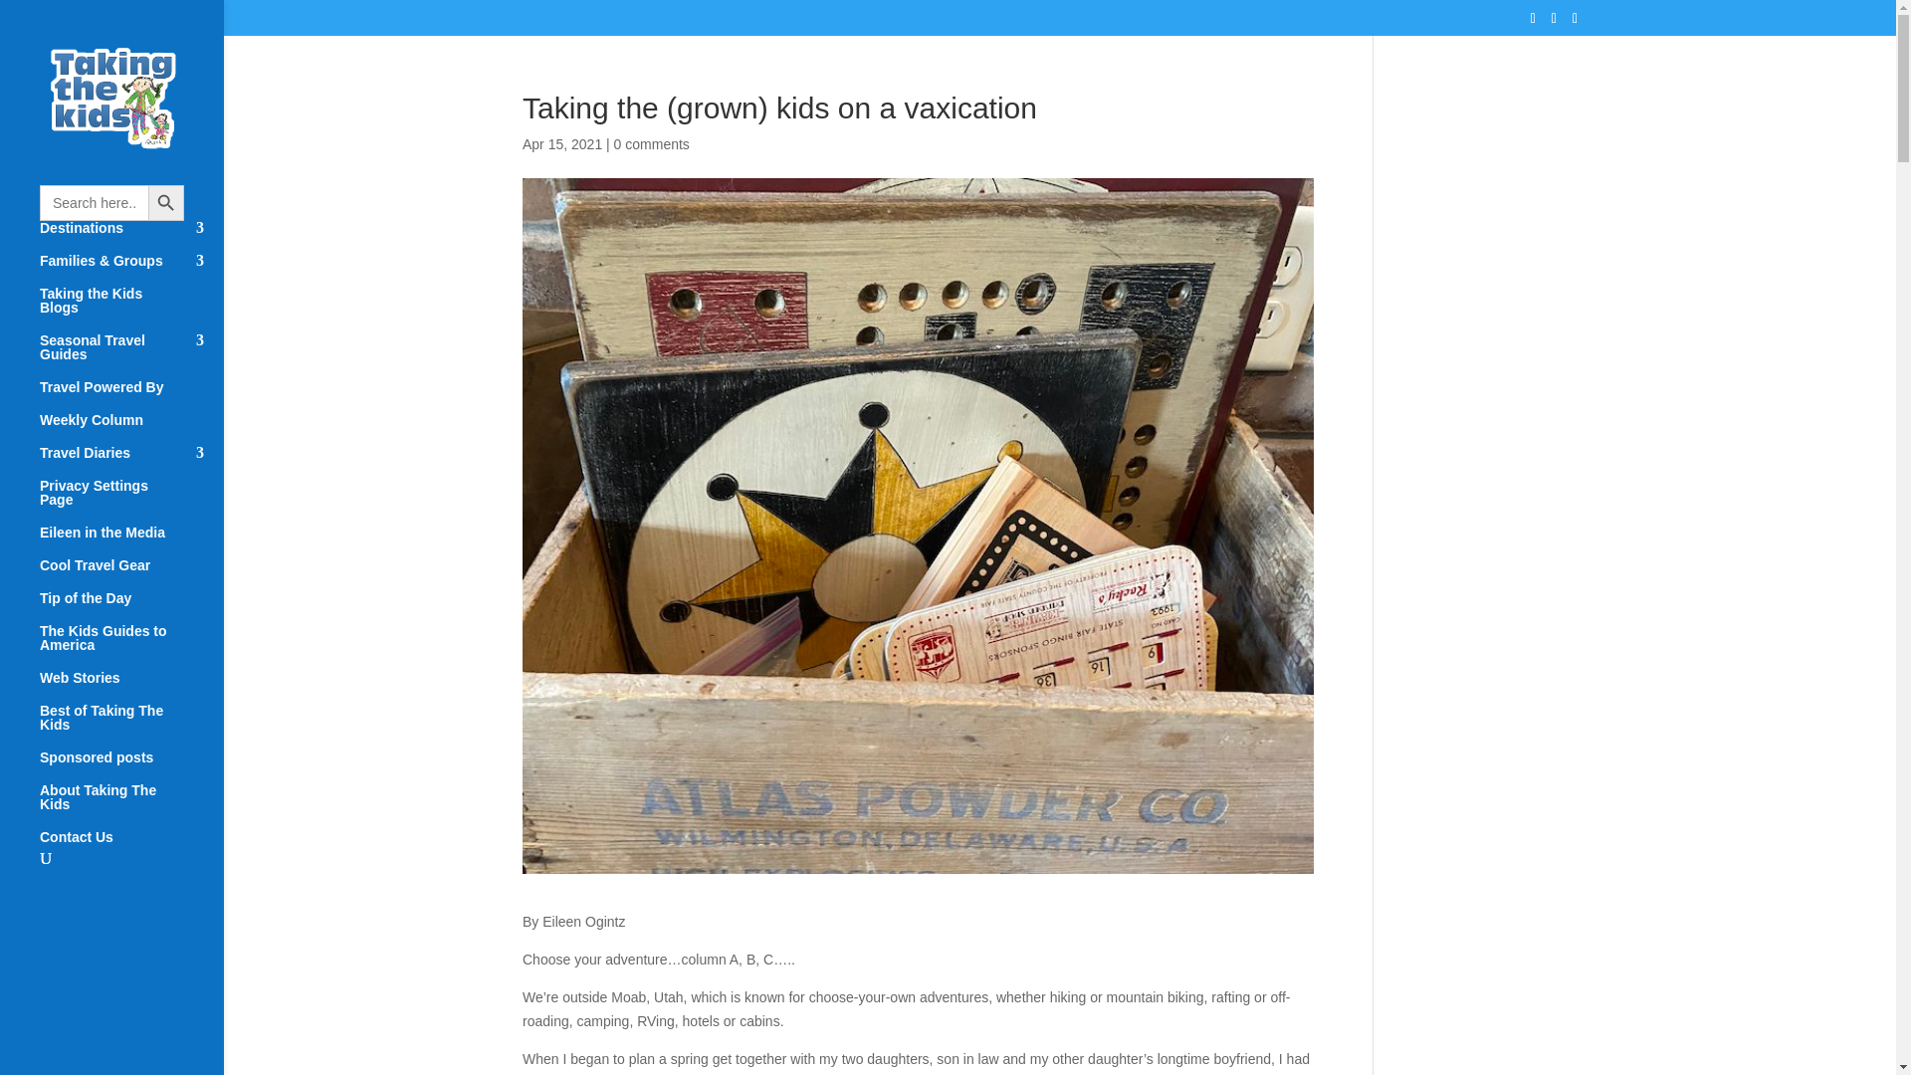 This screenshot has height=1075, width=1911. What do you see at coordinates (131, 607) in the screenshot?
I see `Tip of the Day` at bounding box center [131, 607].